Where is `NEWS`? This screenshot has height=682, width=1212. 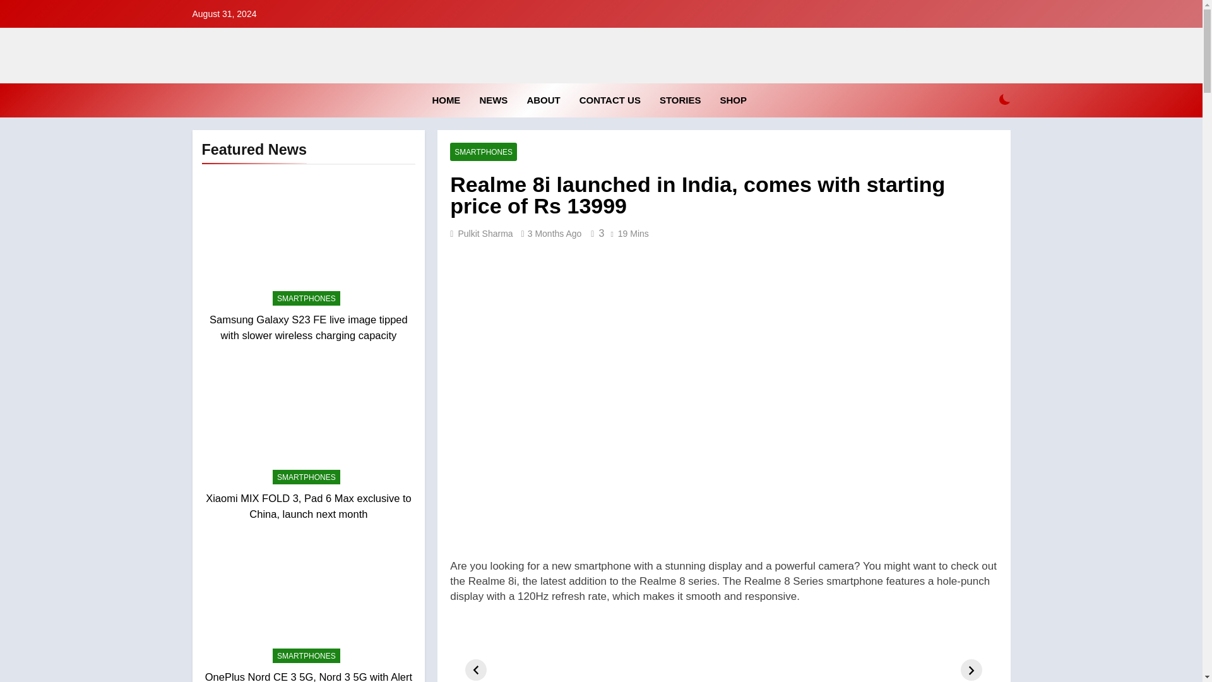 NEWS is located at coordinates (494, 100).